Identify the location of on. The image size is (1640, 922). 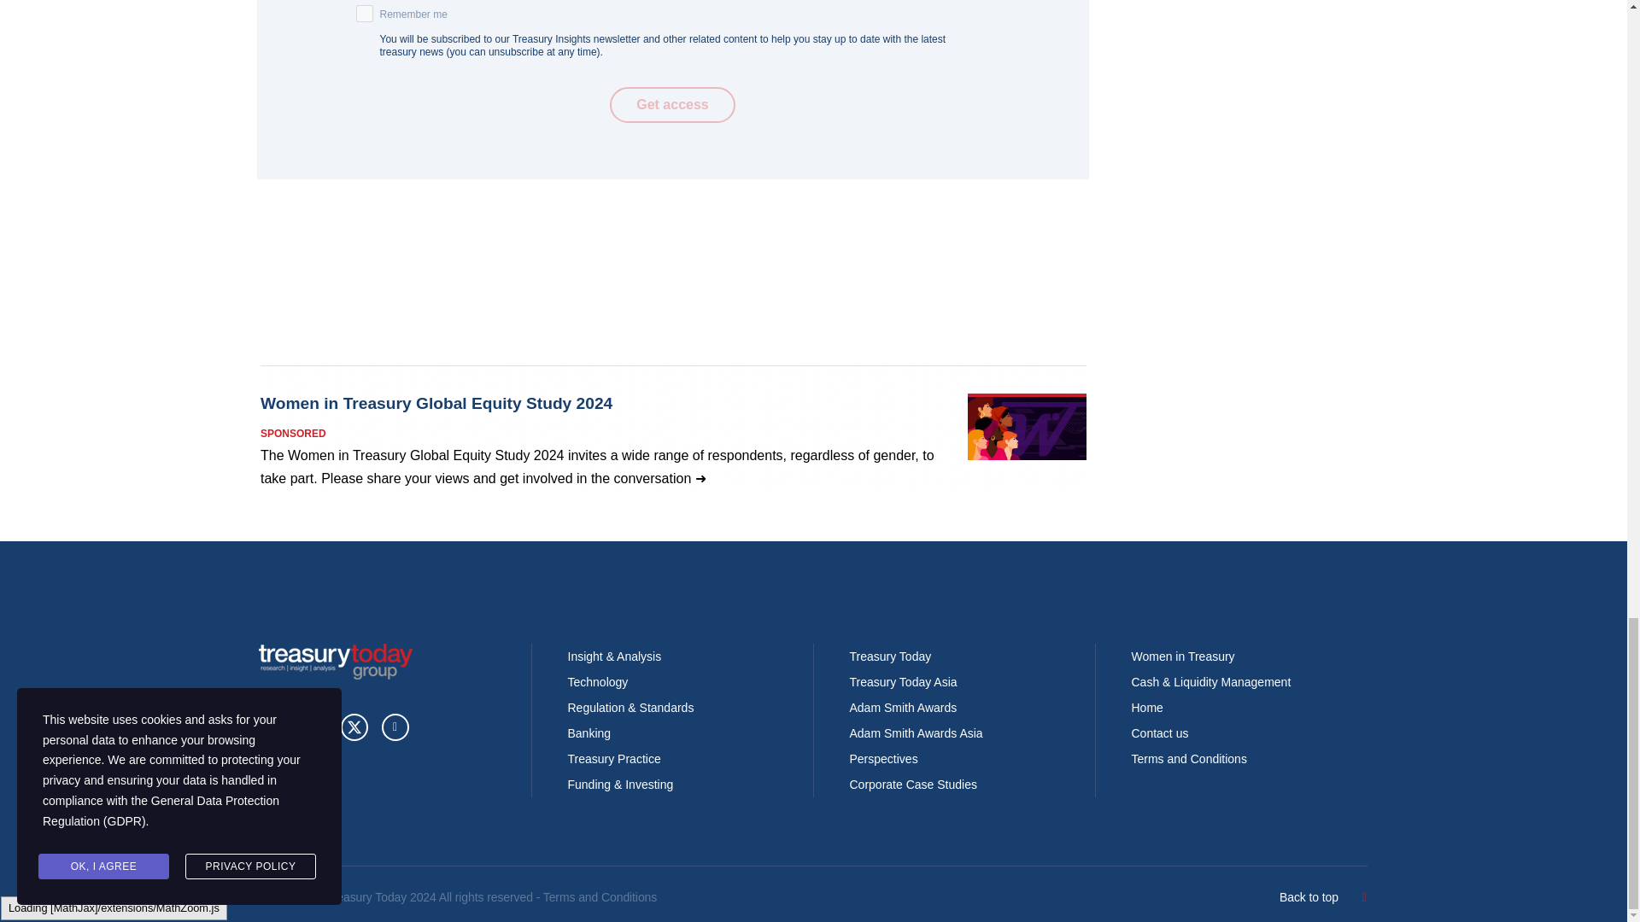
(364, 14).